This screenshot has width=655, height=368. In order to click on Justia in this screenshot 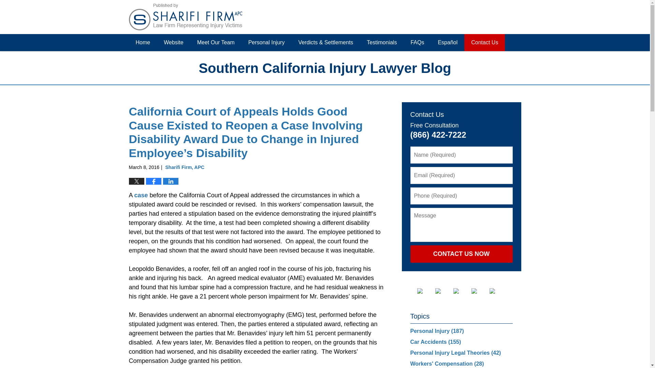, I will do `click(480, 291)`.